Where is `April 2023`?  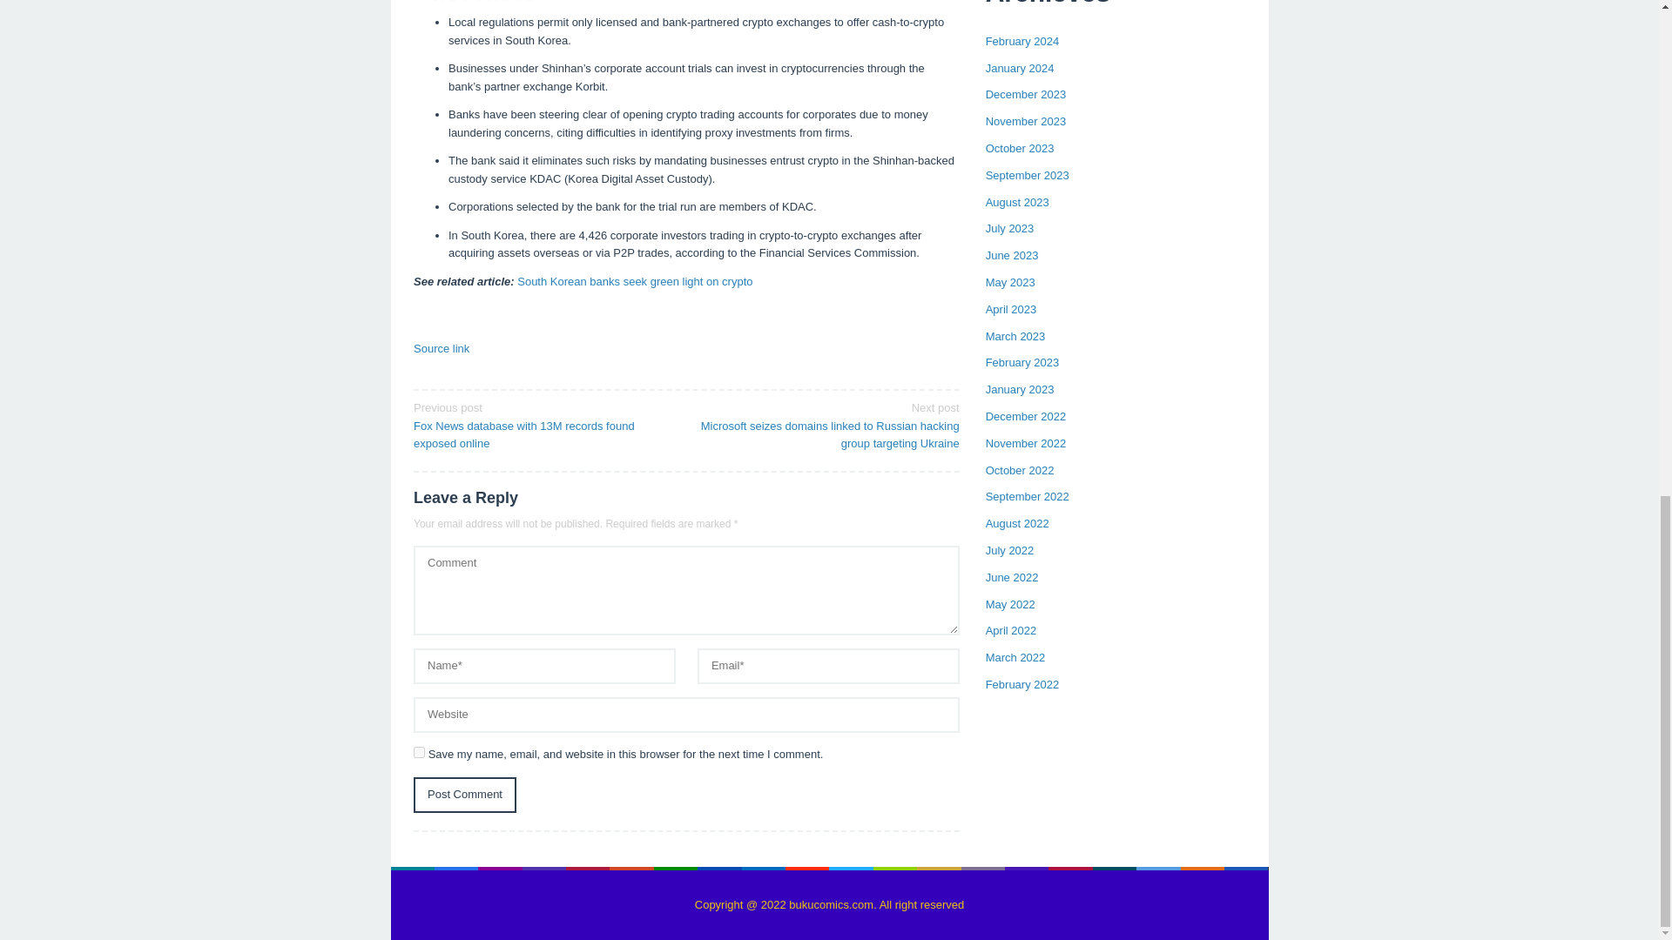 April 2023 is located at coordinates (1011, 308).